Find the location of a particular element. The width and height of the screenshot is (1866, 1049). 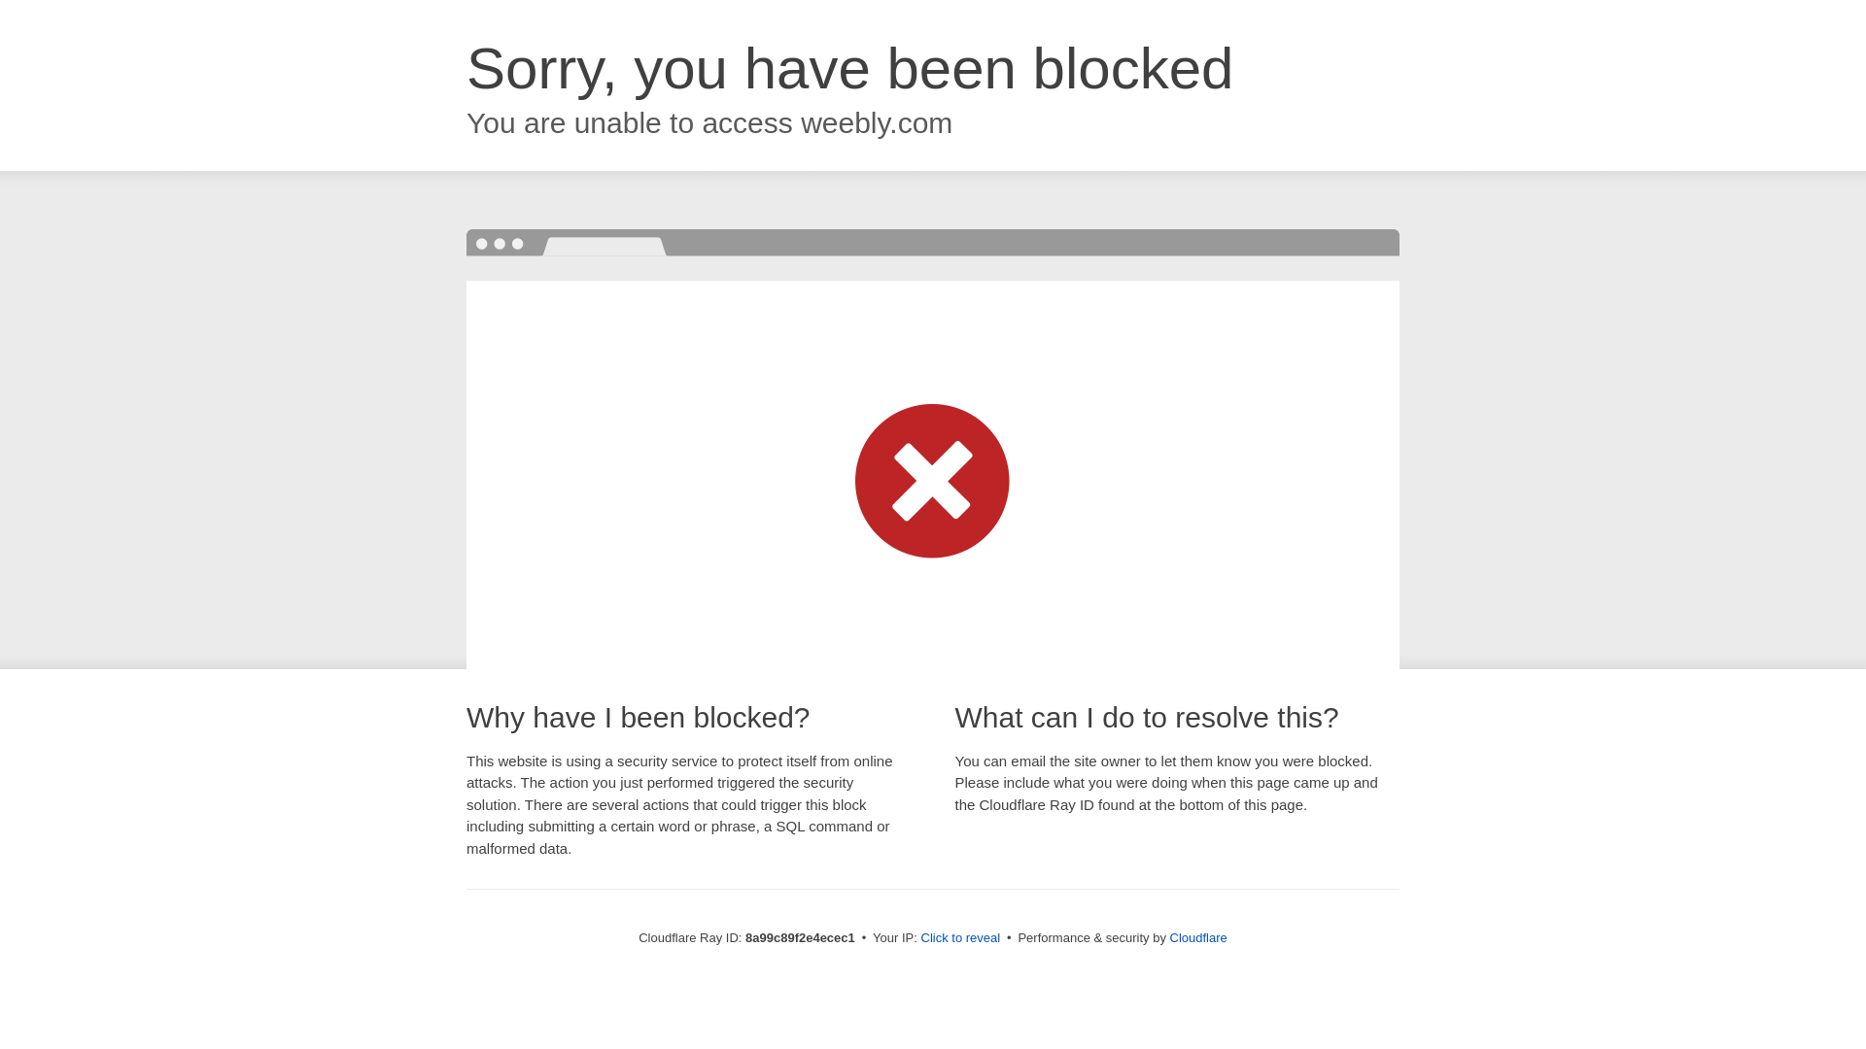

Cloudflare is located at coordinates (1198, 937).